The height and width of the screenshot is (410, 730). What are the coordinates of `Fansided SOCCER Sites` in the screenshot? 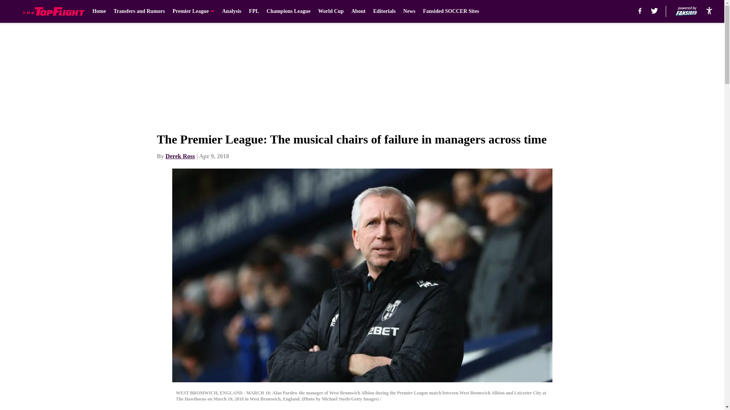 It's located at (451, 11).